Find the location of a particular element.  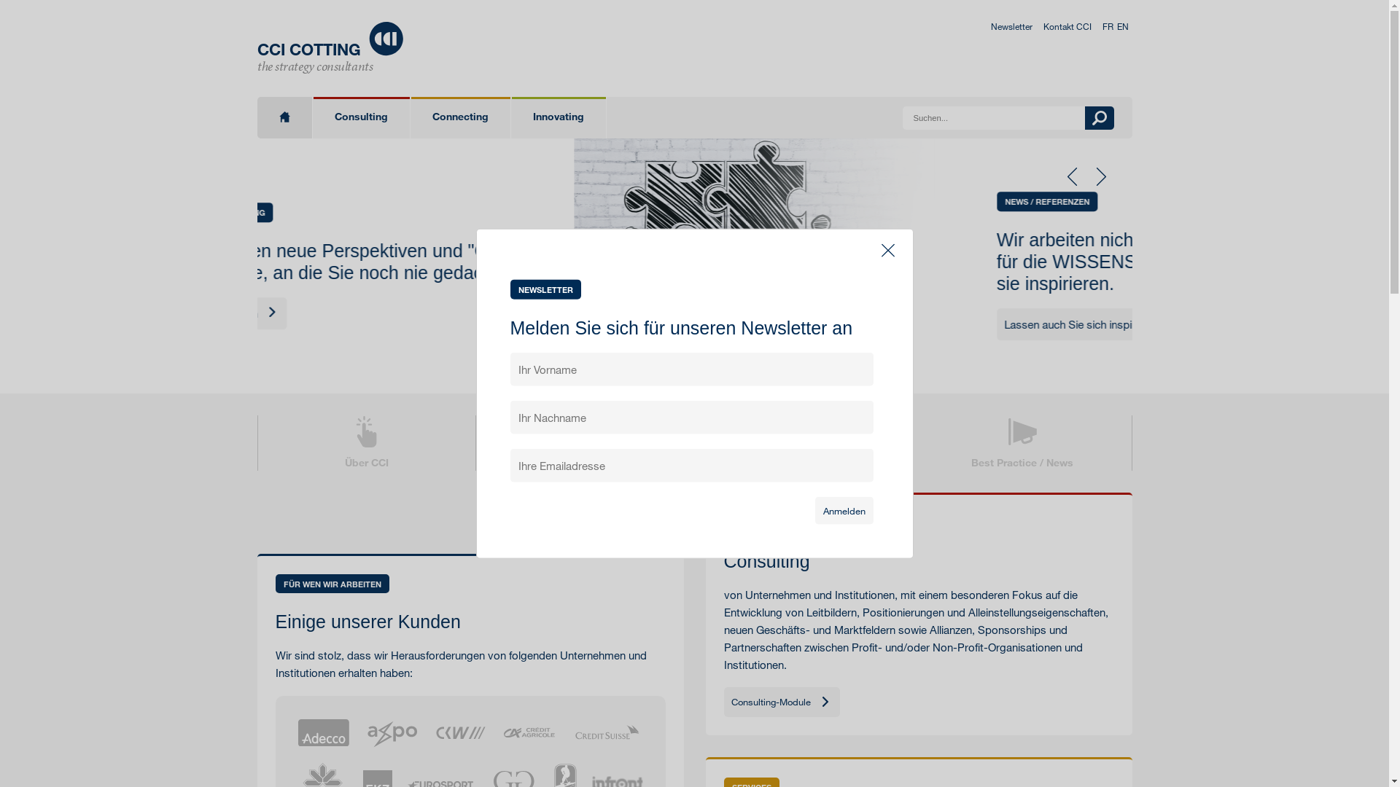

the strategy consultants
CCI COTTING is located at coordinates (330, 48).